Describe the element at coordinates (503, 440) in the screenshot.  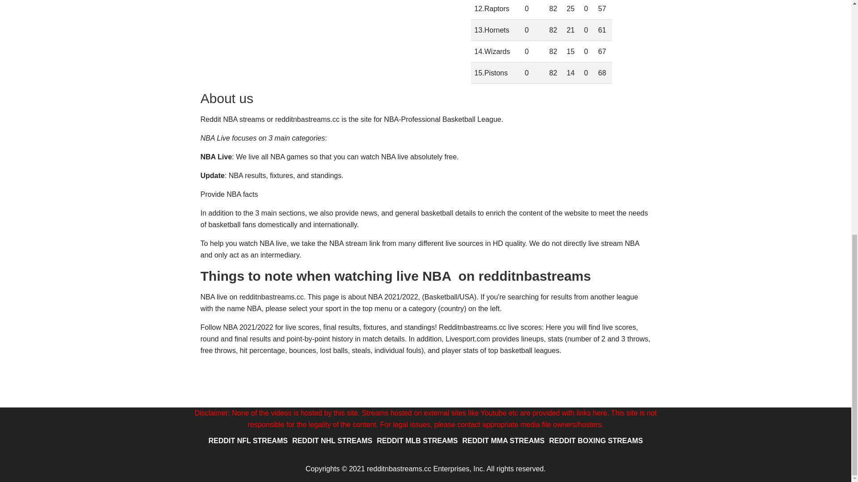
I see `REDDIT MMA STREAMS` at that location.